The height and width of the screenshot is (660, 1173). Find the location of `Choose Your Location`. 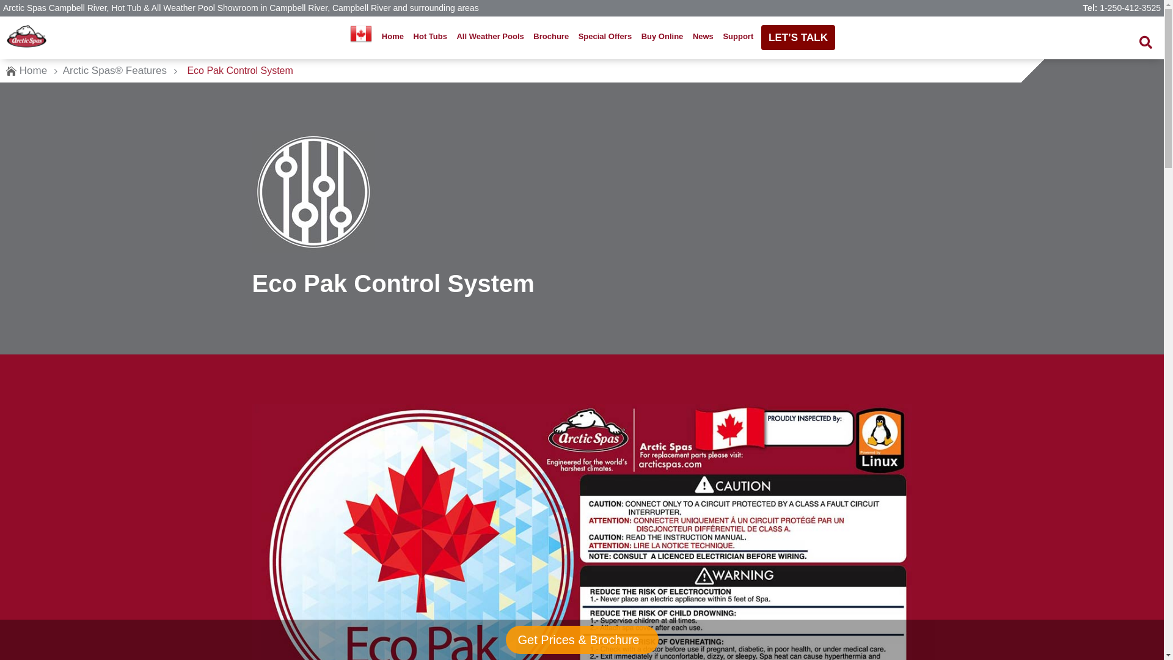

Choose Your Location is located at coordinates (361, 37).